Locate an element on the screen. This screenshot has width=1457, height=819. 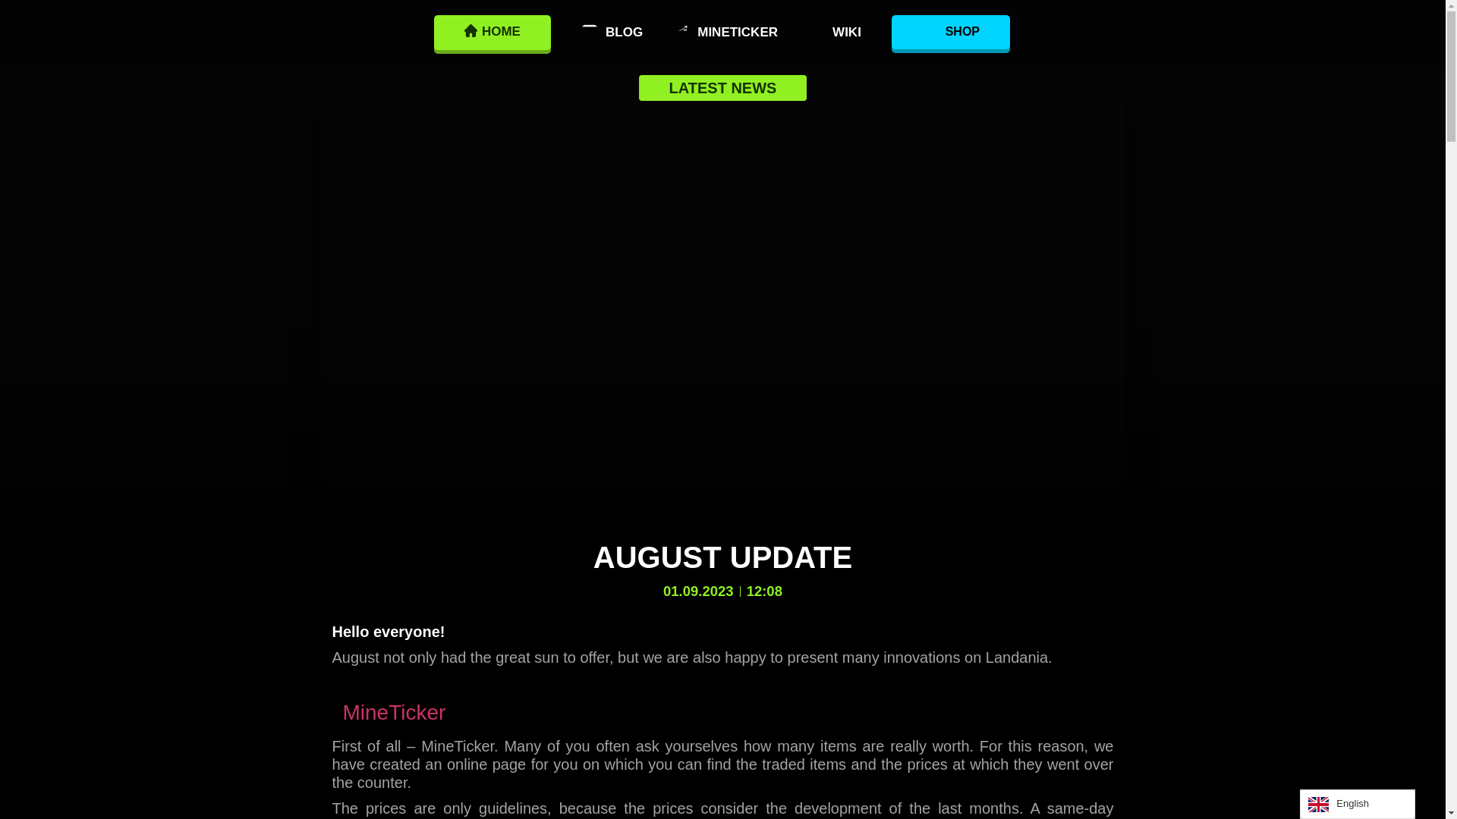
WIKI is located at coordinates (842, 32).